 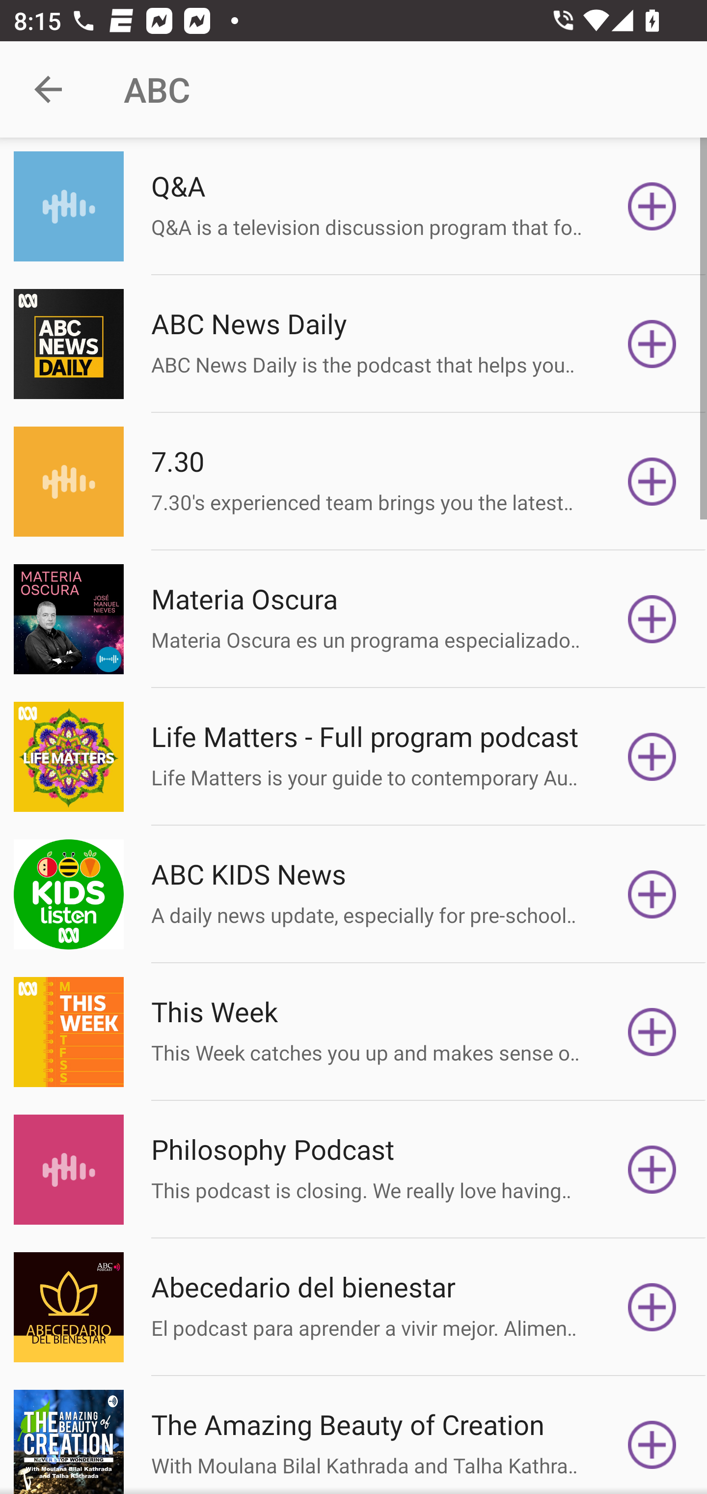 I want to click on Subscribe, so click(x=652, y=1032).